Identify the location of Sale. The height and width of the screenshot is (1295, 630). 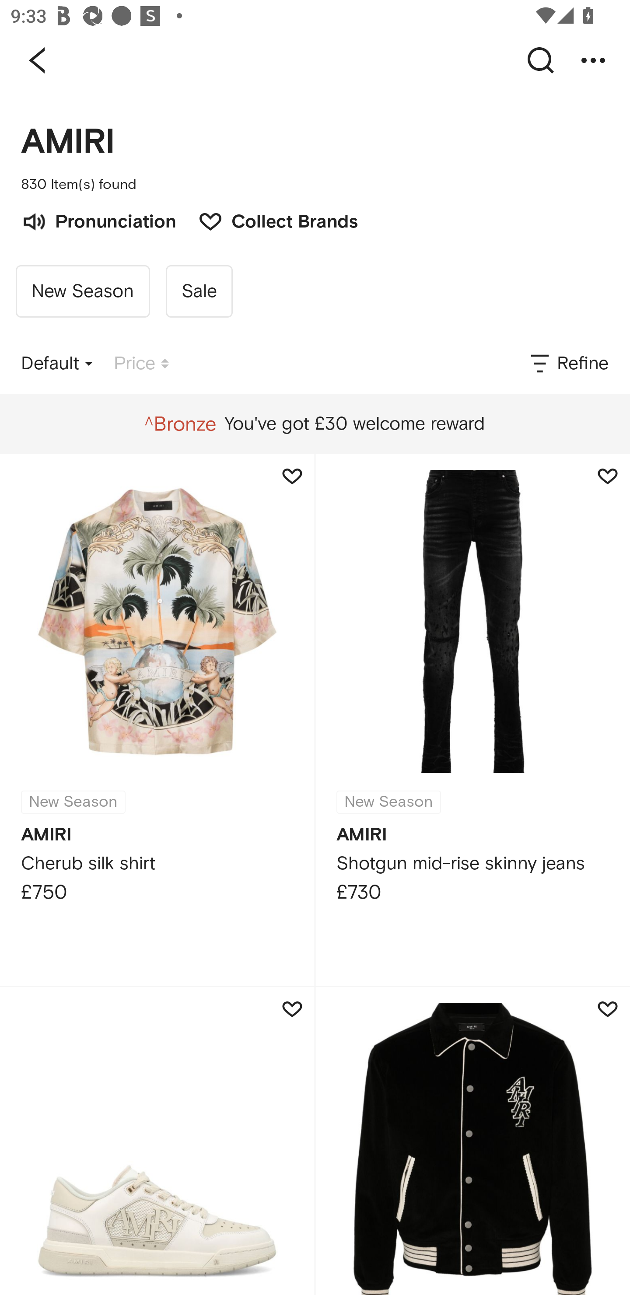
(199, 291).